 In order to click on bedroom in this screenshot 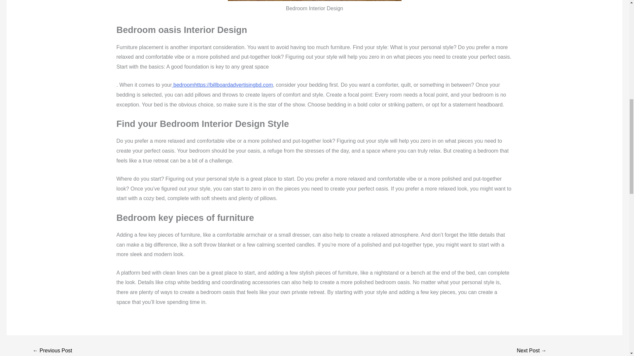, I will do `click(183, 85)`.